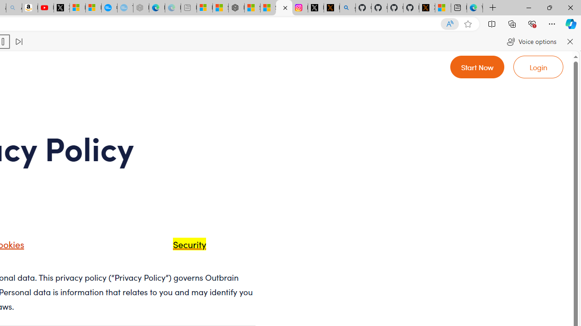 The width and height of the screenshot is (581, 326). Describe the element at coordinates (178, 247) in the screenshot. I see `Security` at that location.